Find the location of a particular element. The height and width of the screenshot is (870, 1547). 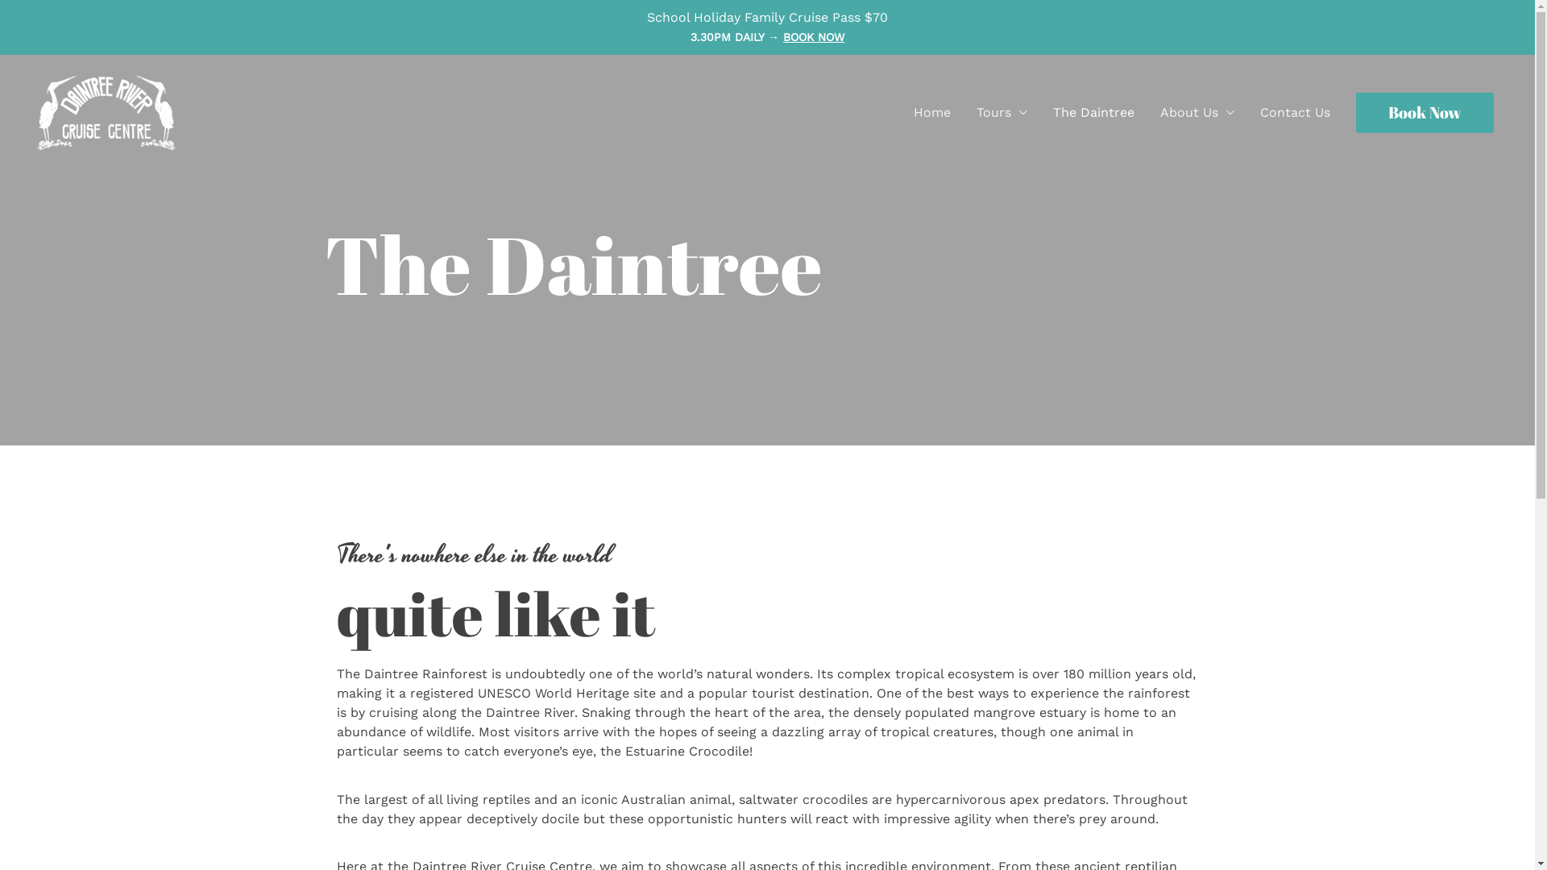

Book Now is located at coordinates (1425, 113).